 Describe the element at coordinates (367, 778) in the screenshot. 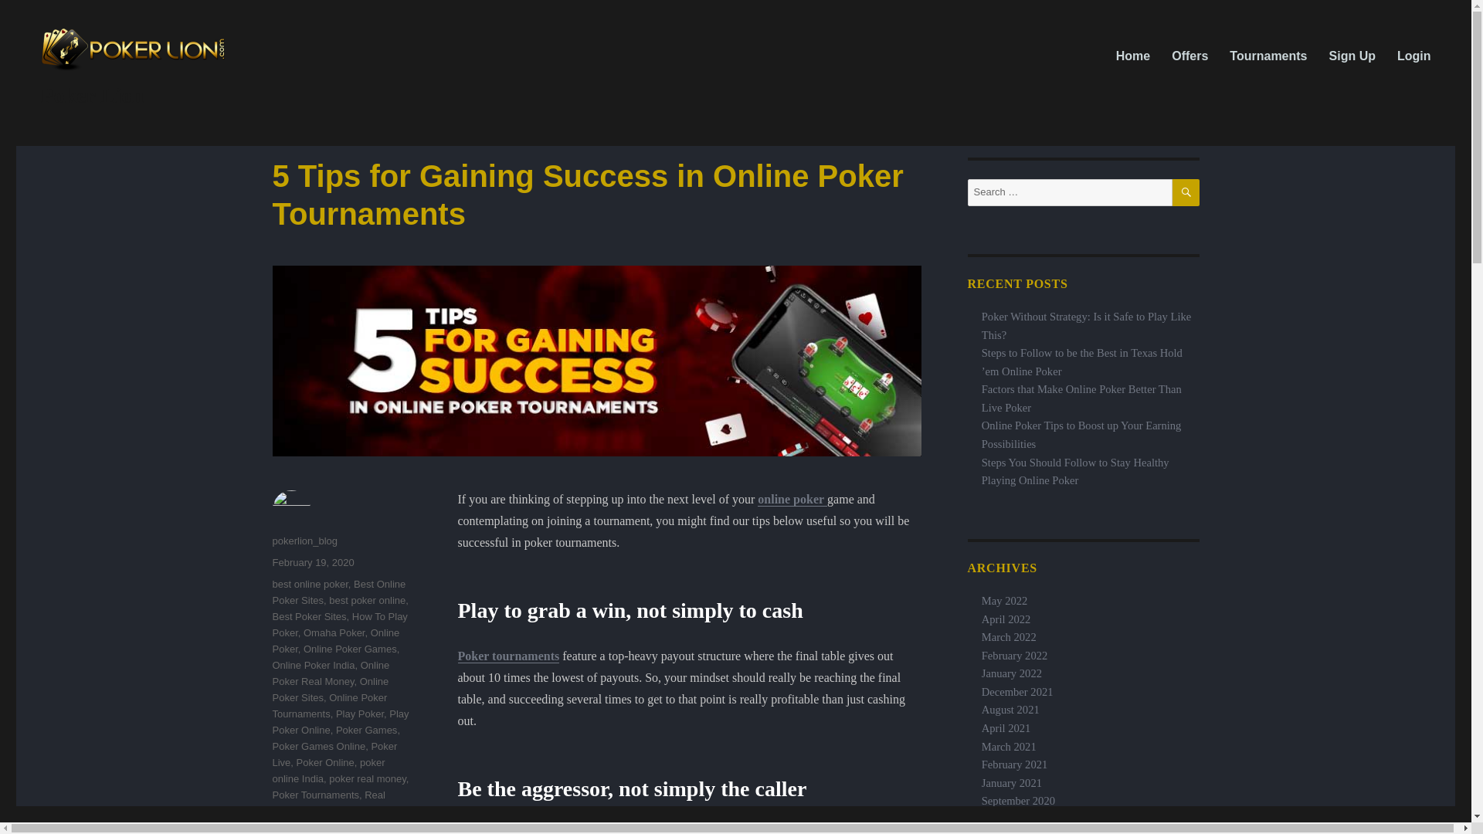

I see `poker real money` at that location.